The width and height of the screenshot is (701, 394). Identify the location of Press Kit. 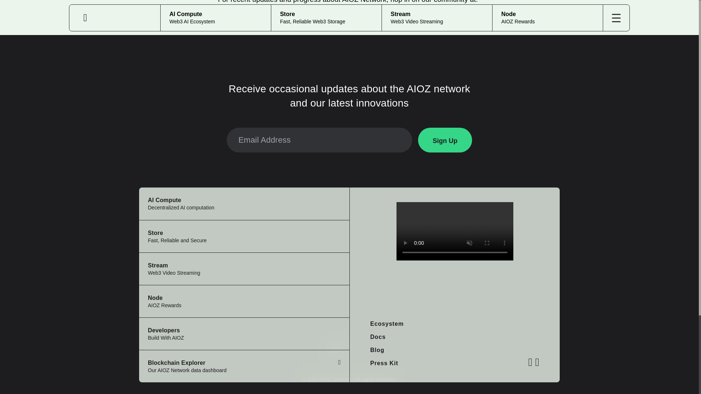
(384, 363).